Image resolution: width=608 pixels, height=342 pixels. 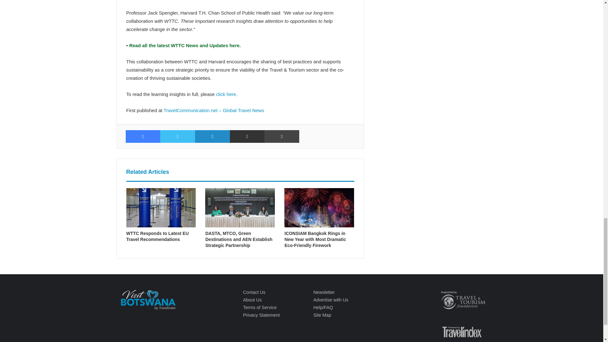 I want to click on Terms of Service, so click(x=260, y=307).